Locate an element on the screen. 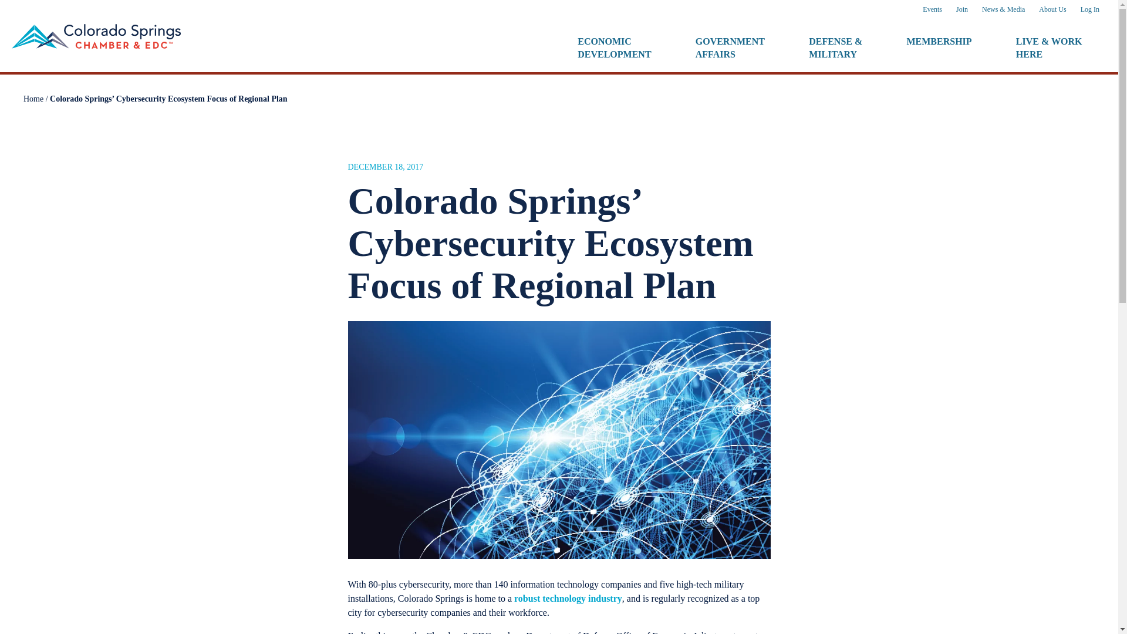 Image resolution: width=1127 pixels, height=634 pixels. About Us is located at coordinates (730, 48).